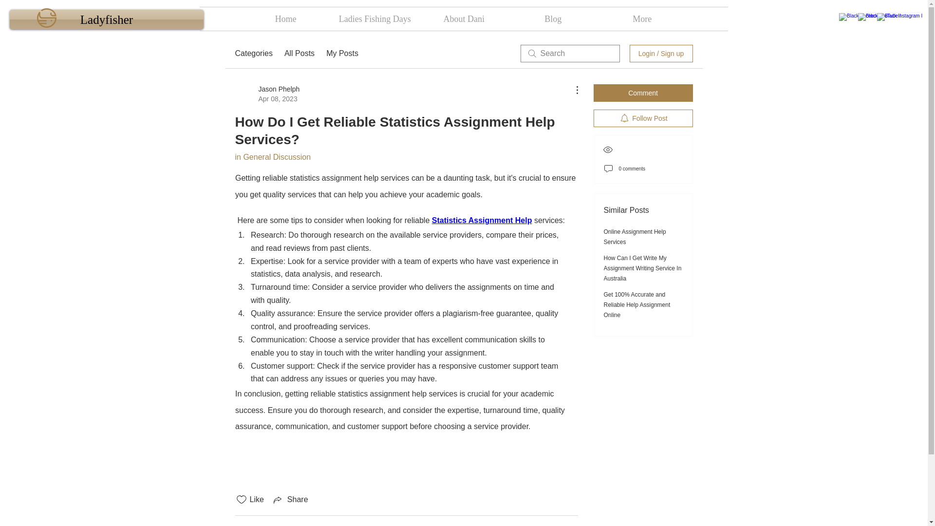 This screenshot has width=935, height=526. I want to click on My Posts, so click(342, 54).